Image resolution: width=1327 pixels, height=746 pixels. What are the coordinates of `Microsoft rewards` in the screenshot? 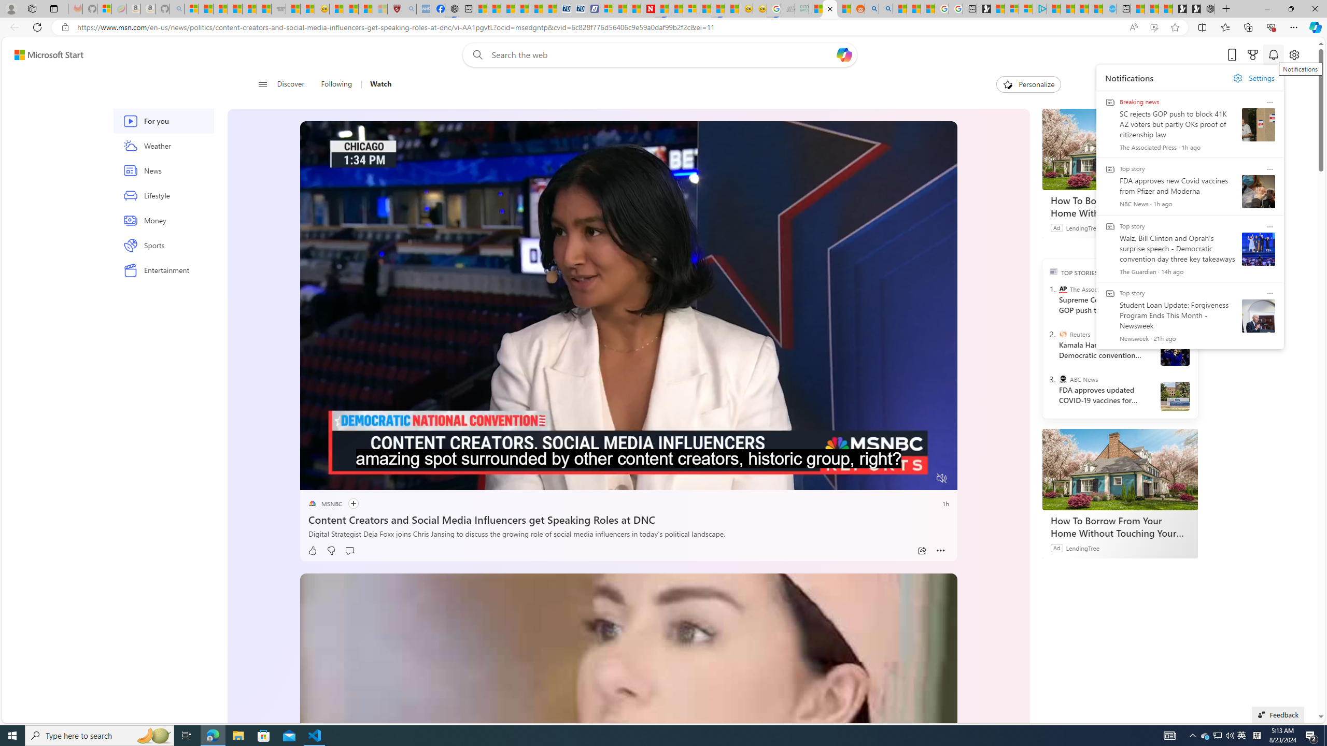 It's located at (1252, 55).